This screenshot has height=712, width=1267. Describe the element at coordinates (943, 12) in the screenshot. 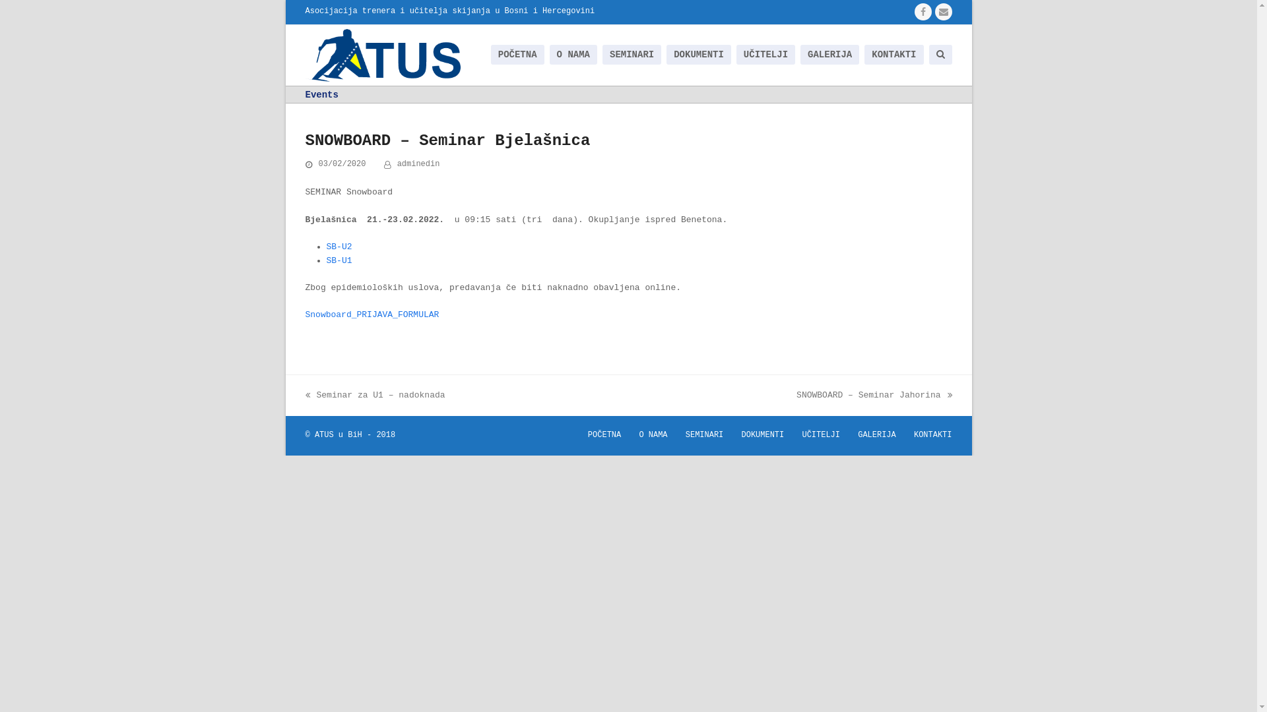

I see `Email` at that location.